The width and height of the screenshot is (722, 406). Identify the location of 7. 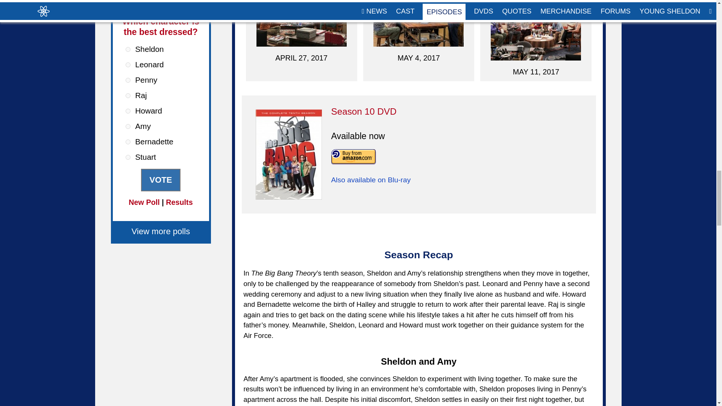
(128, 142).